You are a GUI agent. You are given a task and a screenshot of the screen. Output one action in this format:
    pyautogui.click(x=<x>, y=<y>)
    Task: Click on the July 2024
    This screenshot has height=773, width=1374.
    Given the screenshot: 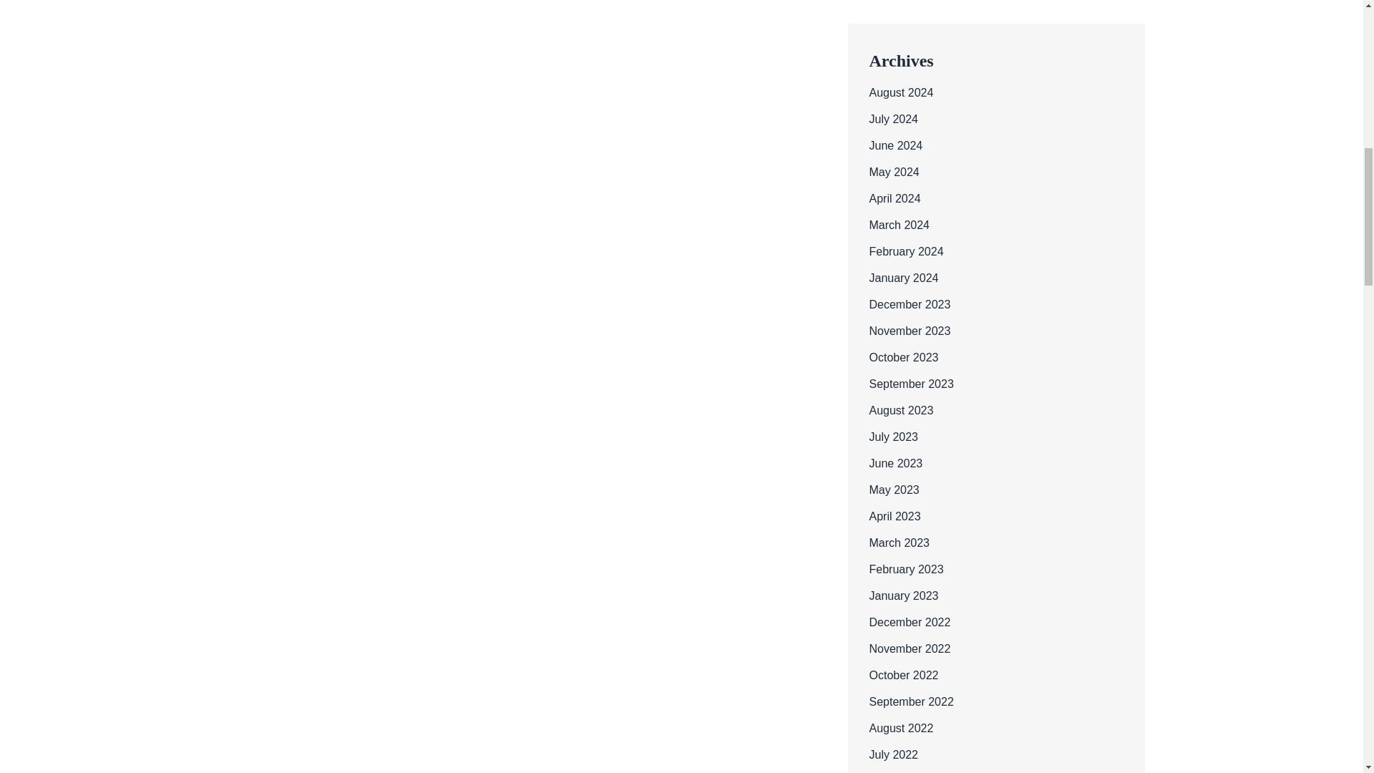 What is the action you would take?
    pyautogui.click(x=893, y=119)
    